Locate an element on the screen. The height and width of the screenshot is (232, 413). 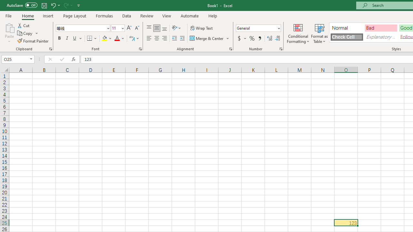
Center is located at coordinates (156, 39).